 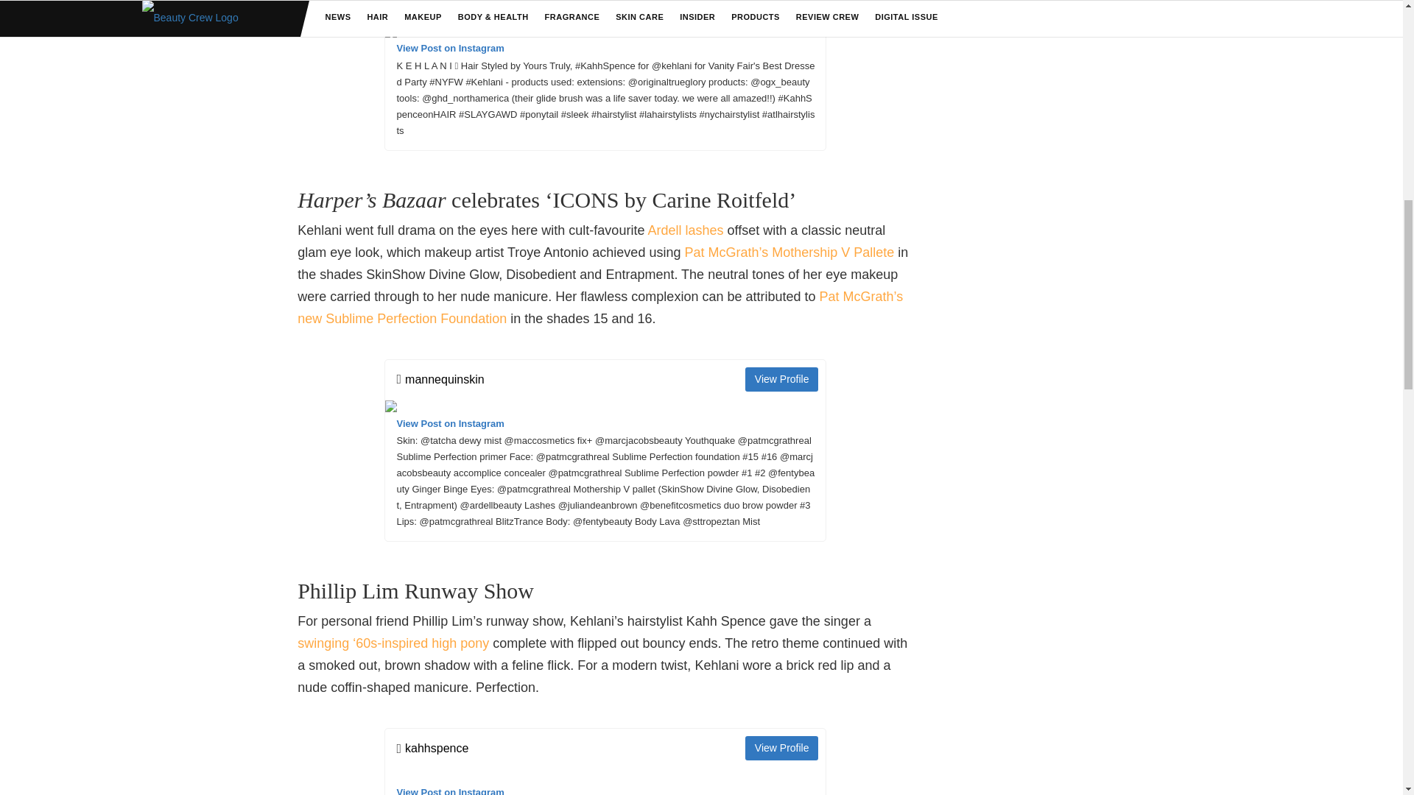 What do you see at coordinates (789, 252) in the screenshot?
I see `Sephora` at bounding box center [789, 252].